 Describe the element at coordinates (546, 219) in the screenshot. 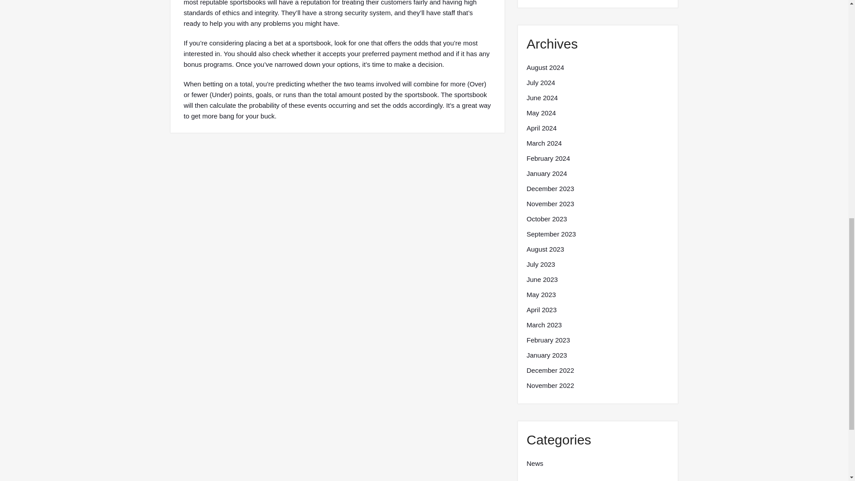

I see `October 2023` at that location.